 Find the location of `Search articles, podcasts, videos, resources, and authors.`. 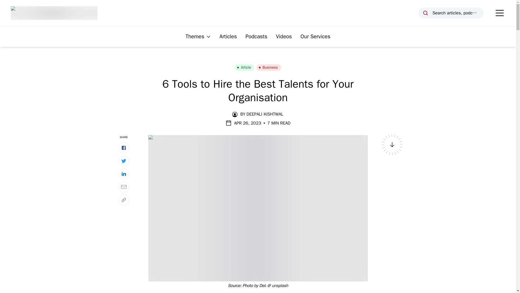

Search articles, podcasts, videos, resources, and authors. is located at coordinates (451, 13).